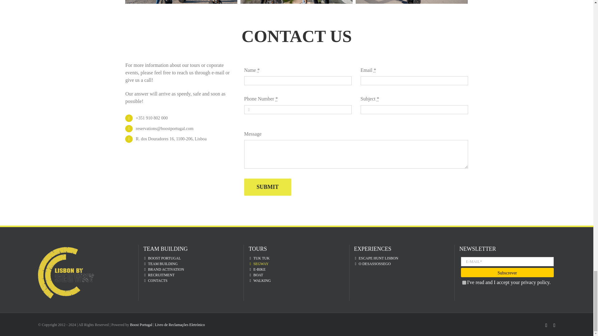 This screenshot has height=336, width=598. Describe the element at coordinates (268, 187) in the screenshot. I see `SUBMIT` at that location.